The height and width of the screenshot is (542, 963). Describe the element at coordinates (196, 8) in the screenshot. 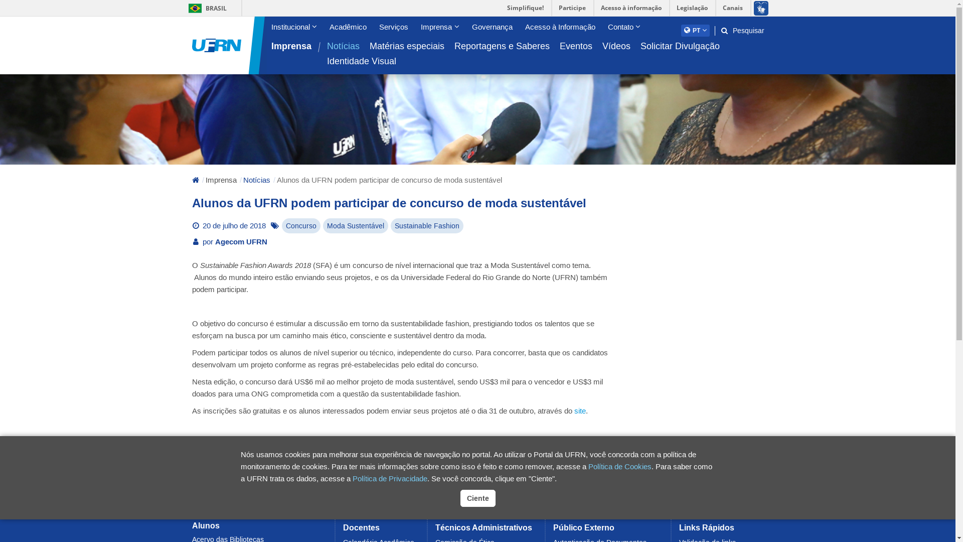

I see `BRASIL` at that location.